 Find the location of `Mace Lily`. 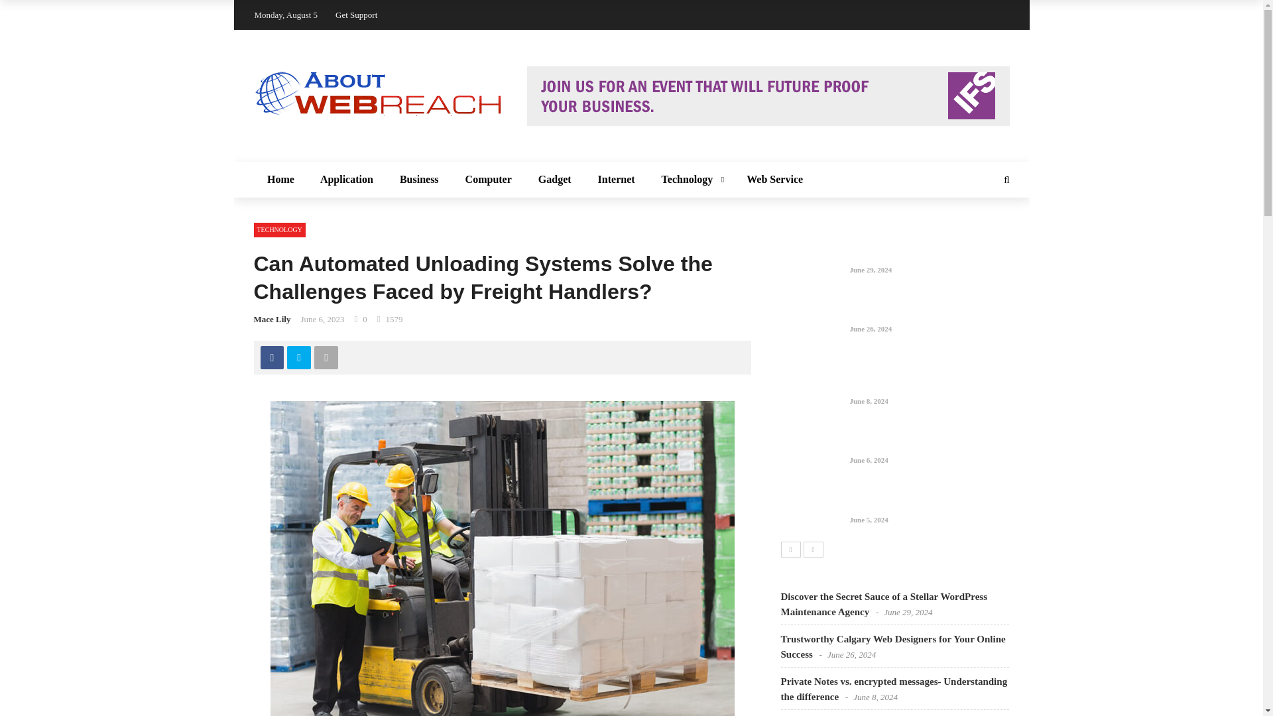

Mace Lily is located at coordinates (272, 320).